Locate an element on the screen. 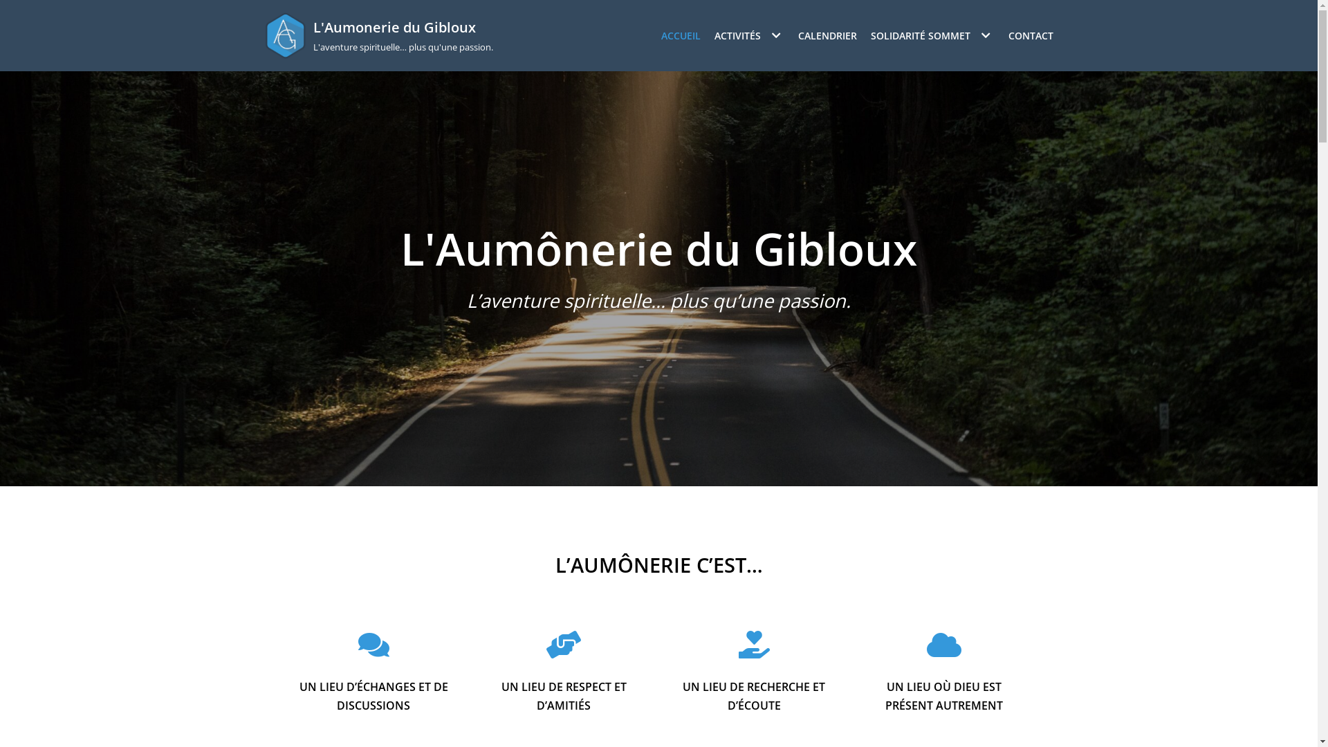 The image size is (1328, 747). Skip to content is located at coordinates (14, 7).